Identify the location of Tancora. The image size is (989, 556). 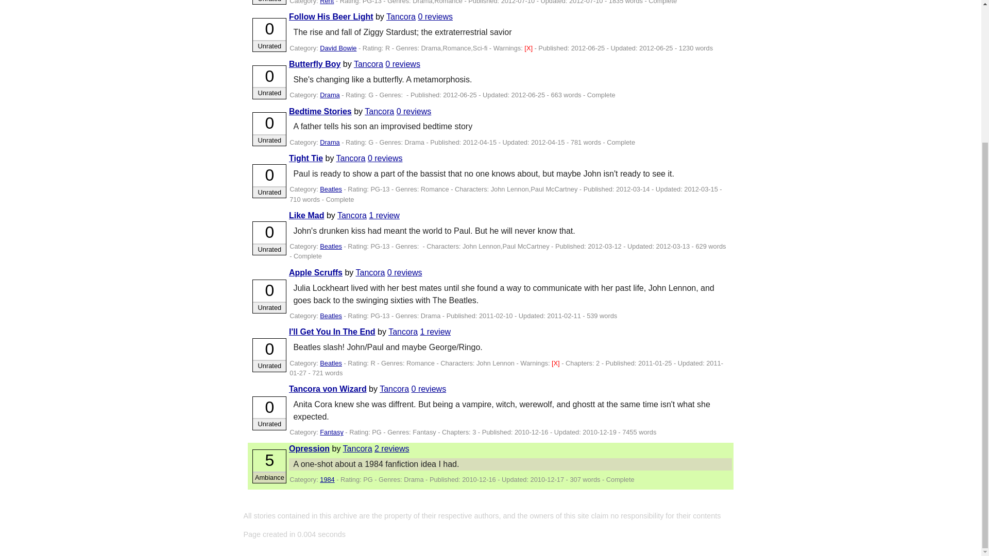
(351, 159).